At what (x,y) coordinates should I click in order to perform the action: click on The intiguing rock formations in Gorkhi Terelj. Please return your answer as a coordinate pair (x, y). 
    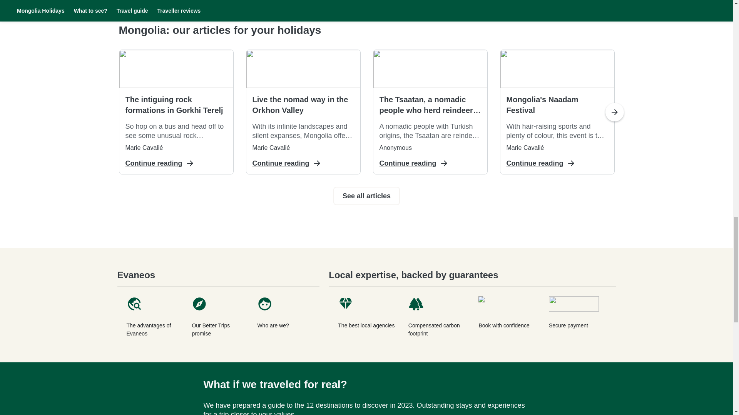
    Looking at the image, I should click on (176, 105).